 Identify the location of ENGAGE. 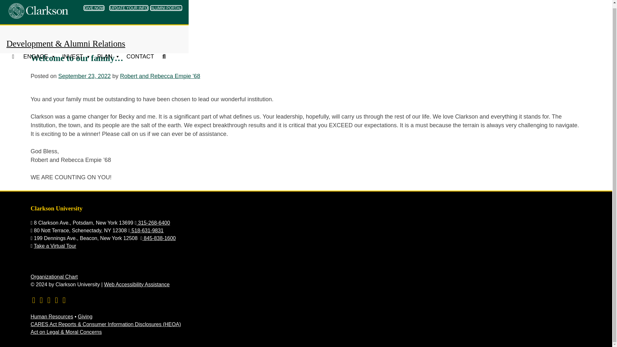
(39, 53).